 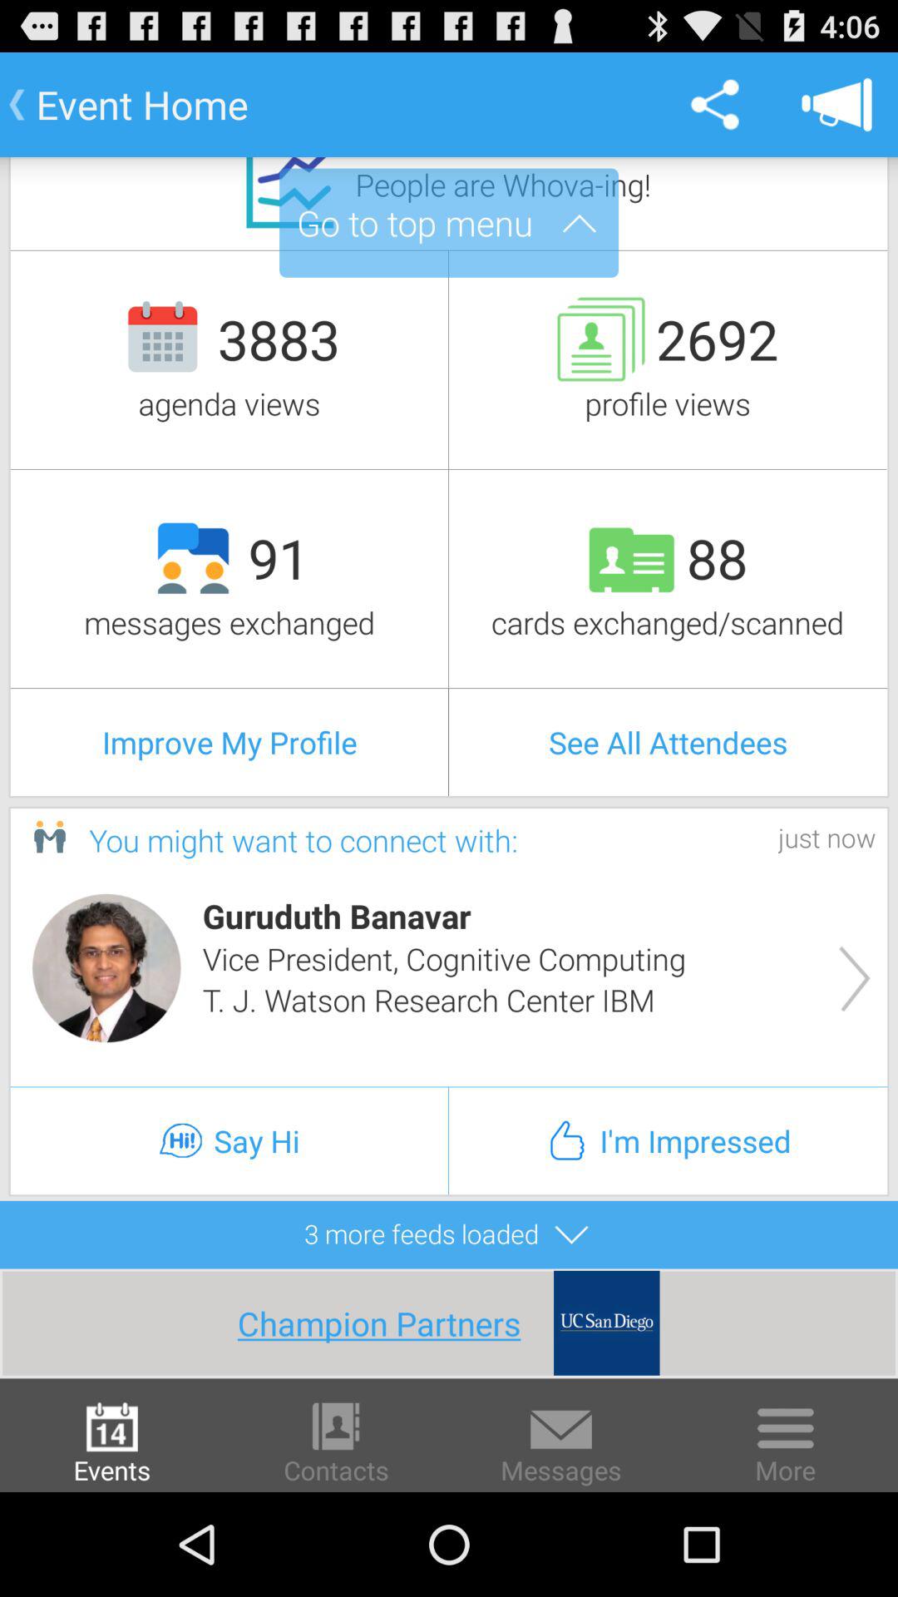 I want to click on click the improve my profile item, so click(x=229, y=742).